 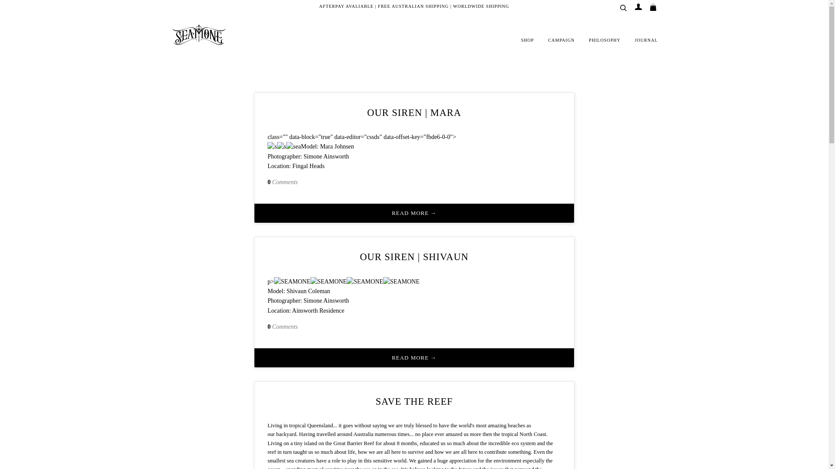 I want to click on SAVE THE REEF, so click(x=414, y=401).